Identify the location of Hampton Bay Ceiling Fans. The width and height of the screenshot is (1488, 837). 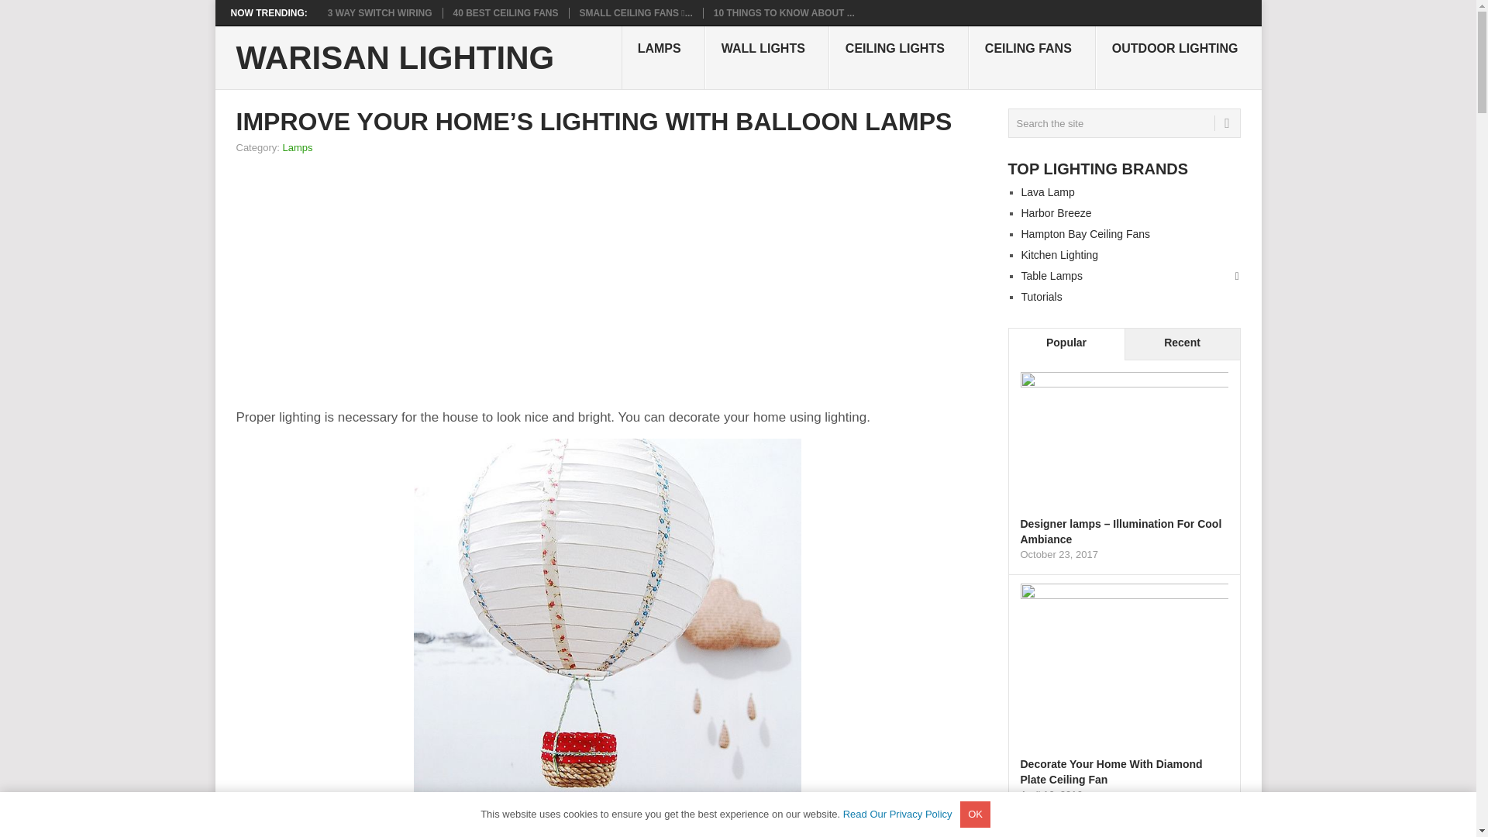
(1085, 233).